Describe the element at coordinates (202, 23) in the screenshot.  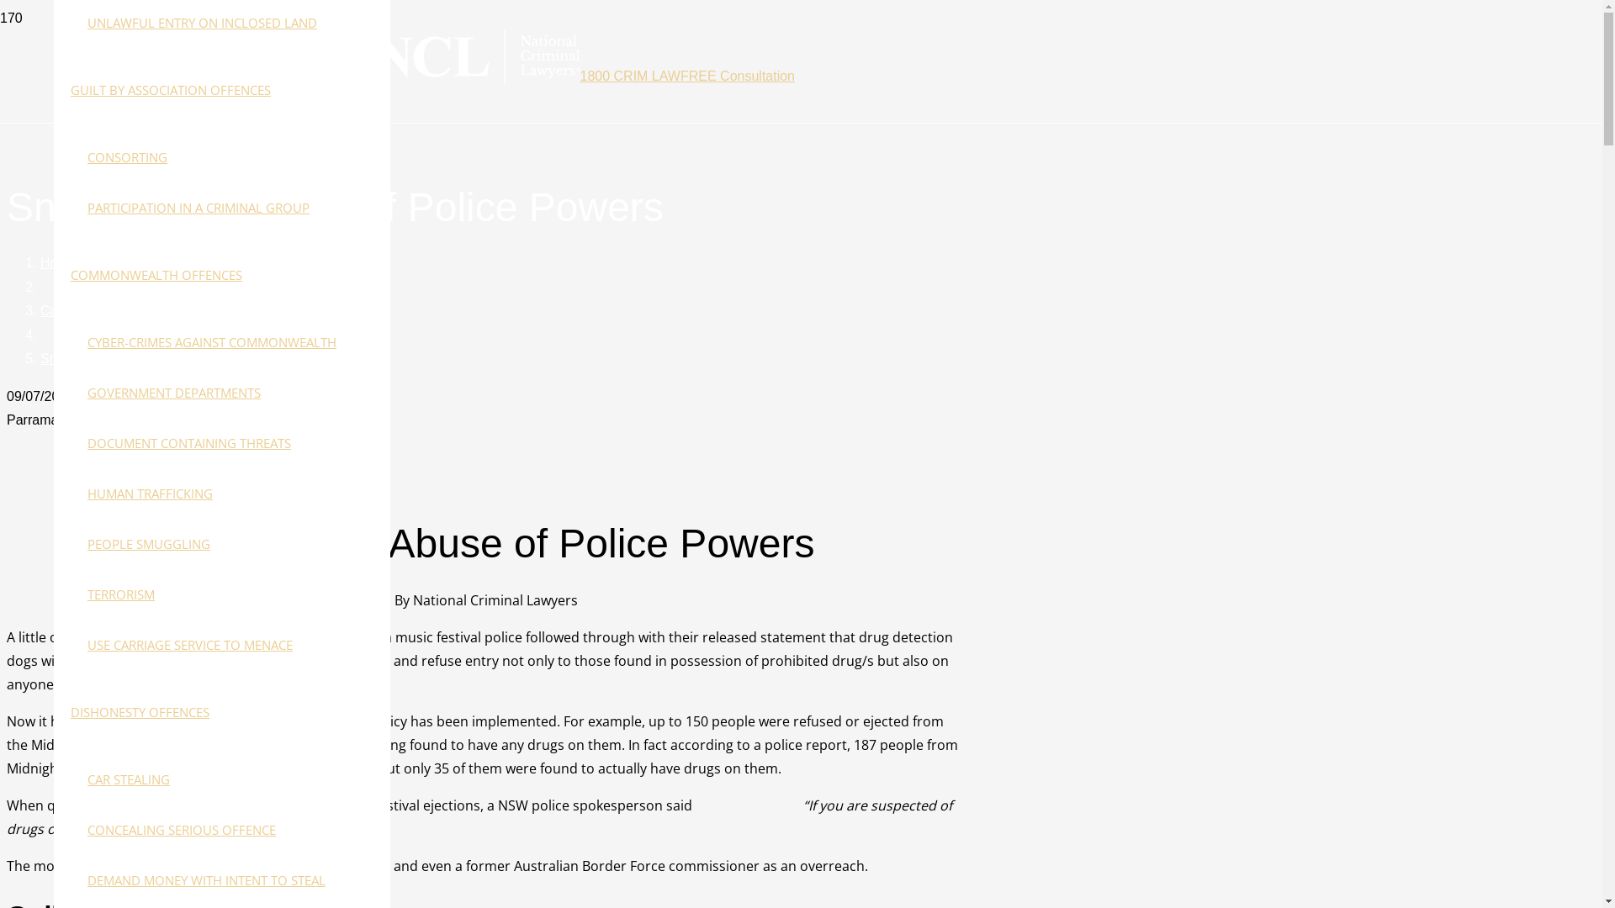
I see `UNLAWFUL ENTRY ON INCLOSED LAND` at that location.